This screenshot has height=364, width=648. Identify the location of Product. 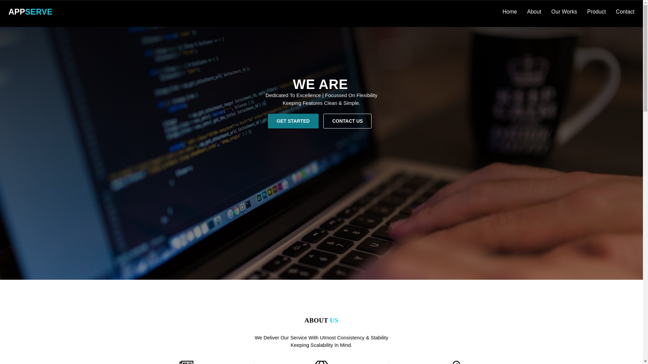
(597, 12).